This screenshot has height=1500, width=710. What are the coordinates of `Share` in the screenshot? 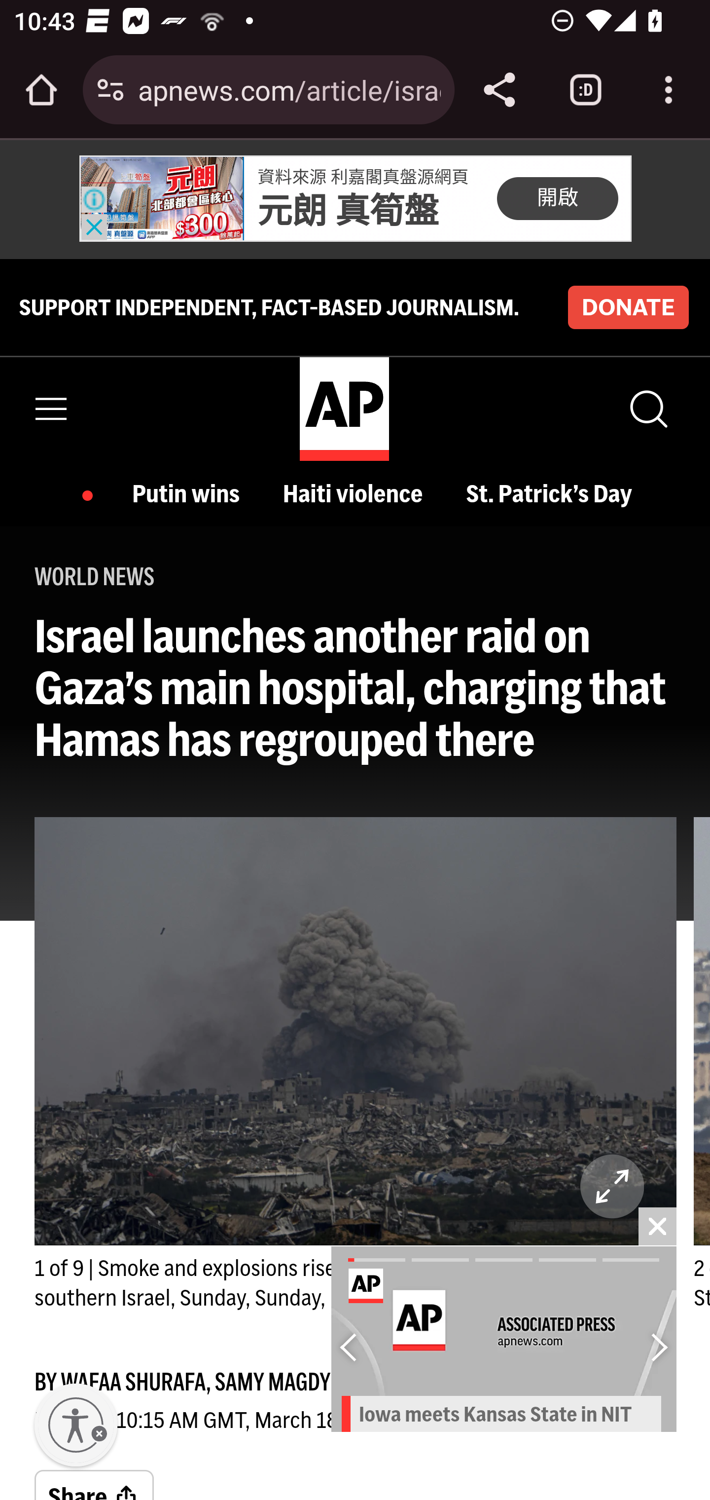 It's located at (95, 1484).